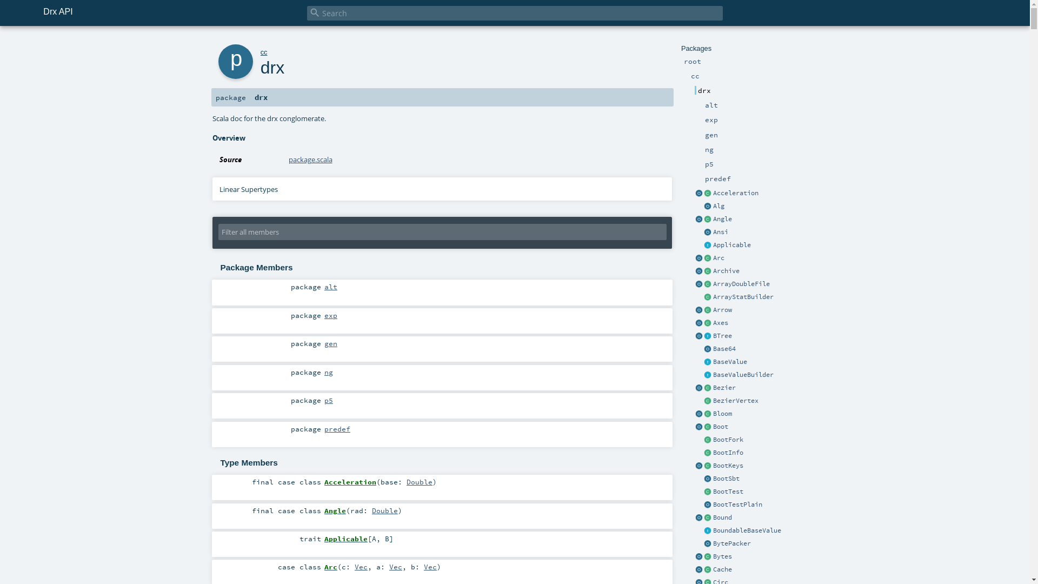 The width and height of the screenshot is (1038, 584). I want to click on Alg, so click(718, 205).